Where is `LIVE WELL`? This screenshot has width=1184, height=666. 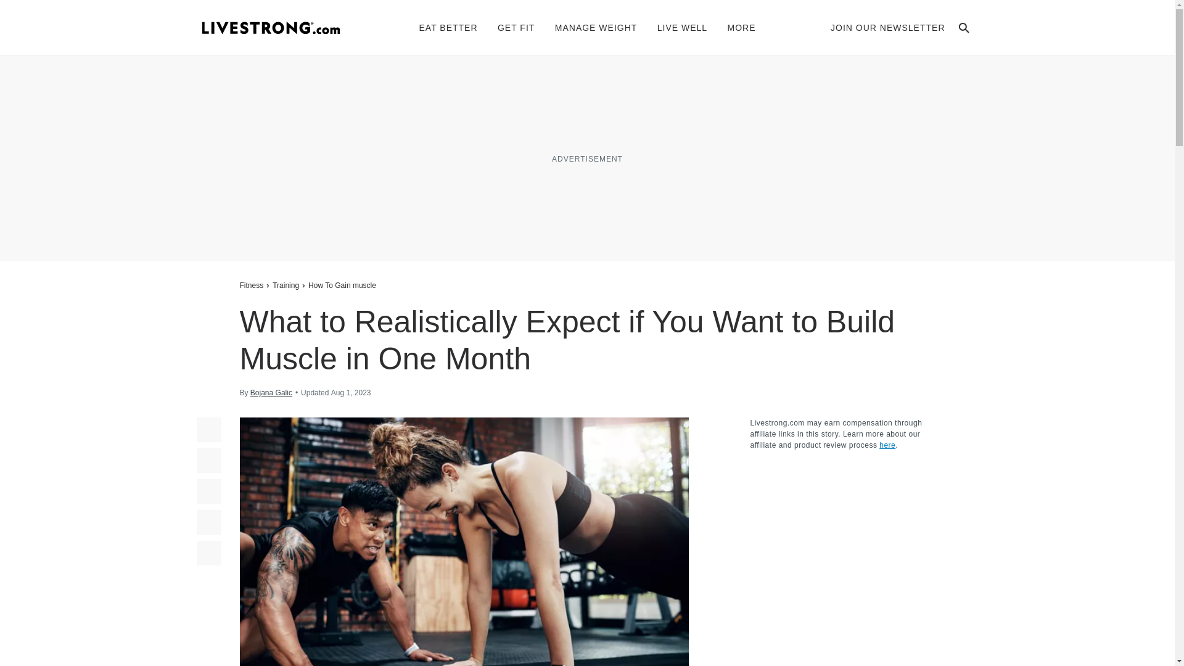
LIVE WELL is located at coordinates (682, 27).